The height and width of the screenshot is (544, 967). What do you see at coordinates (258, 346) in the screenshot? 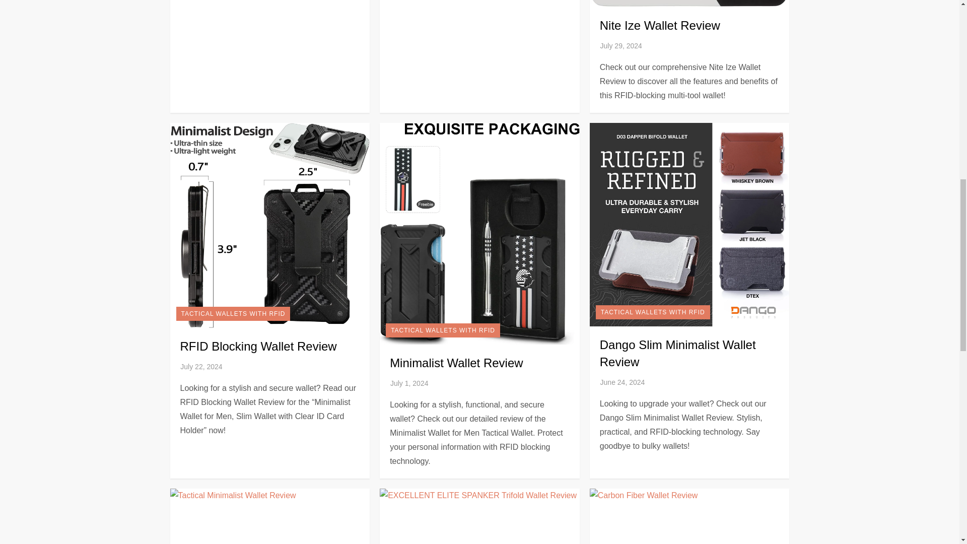
I see `RFID Blocking Wallet Review` at bounding box center [258, 346].